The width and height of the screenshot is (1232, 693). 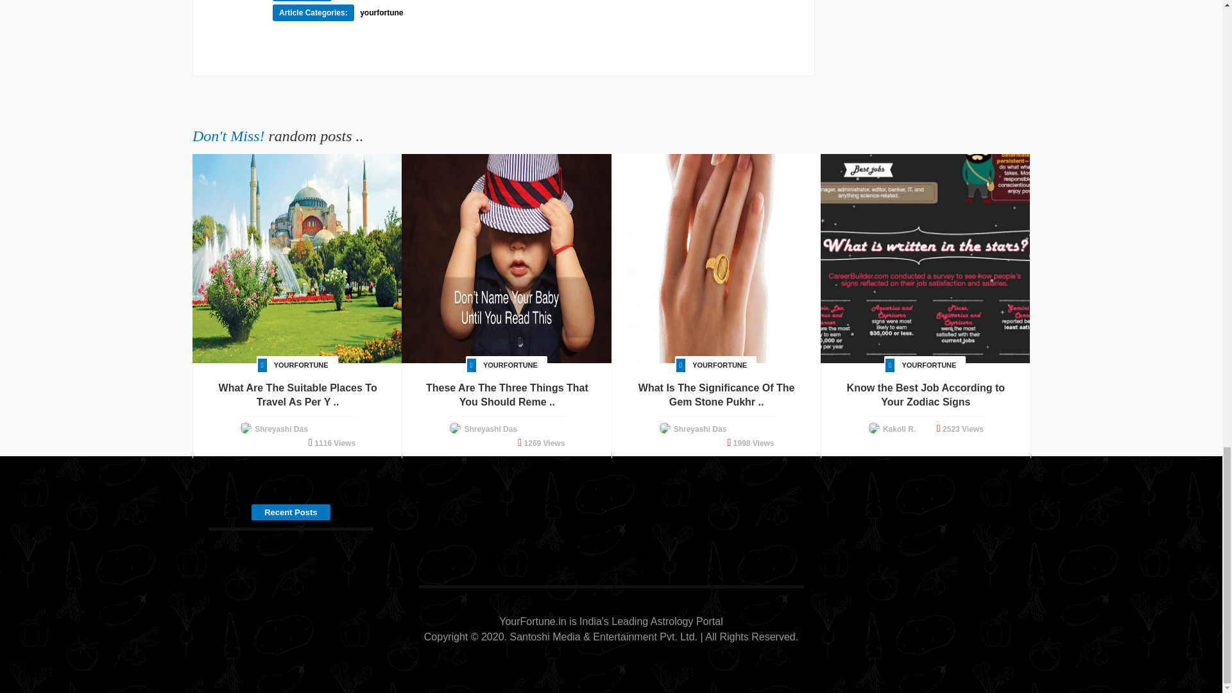 What do you see at coordinates (719, 365) in the screenshot?
I see `YOURFORTUNE` at bounding box center [719, 365].